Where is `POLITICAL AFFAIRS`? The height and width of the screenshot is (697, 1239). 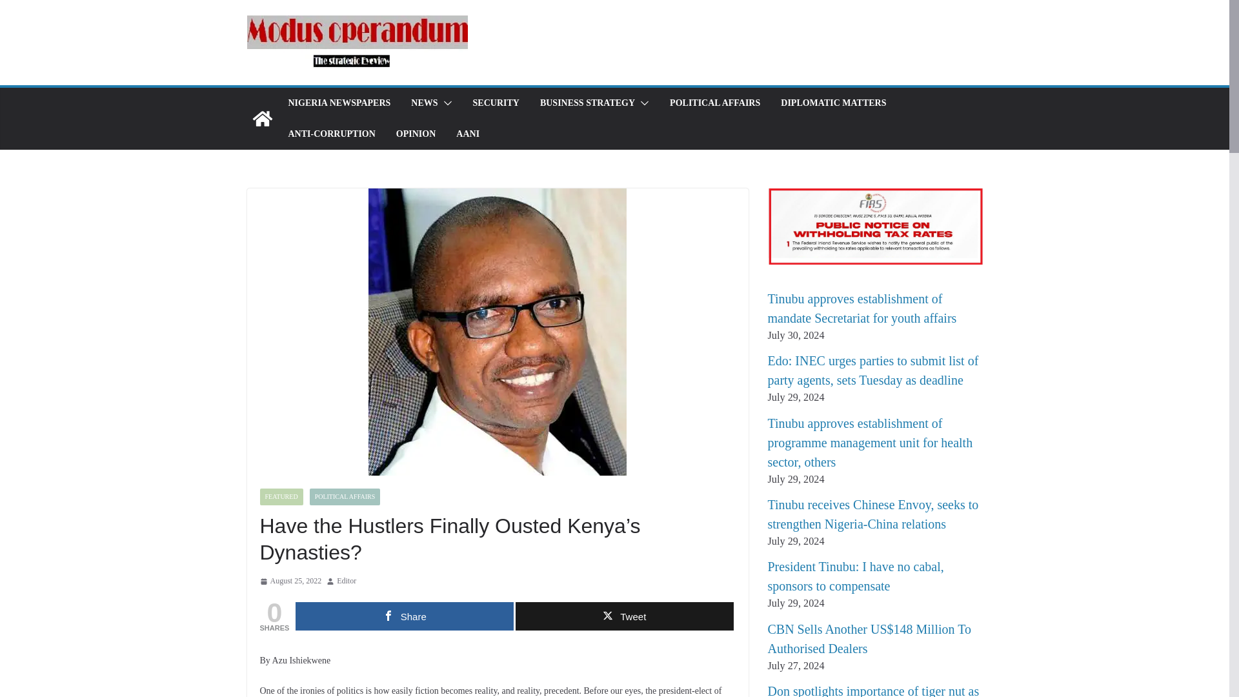 POLITICAL AFFAIRS is located at coordinates (715, 103).